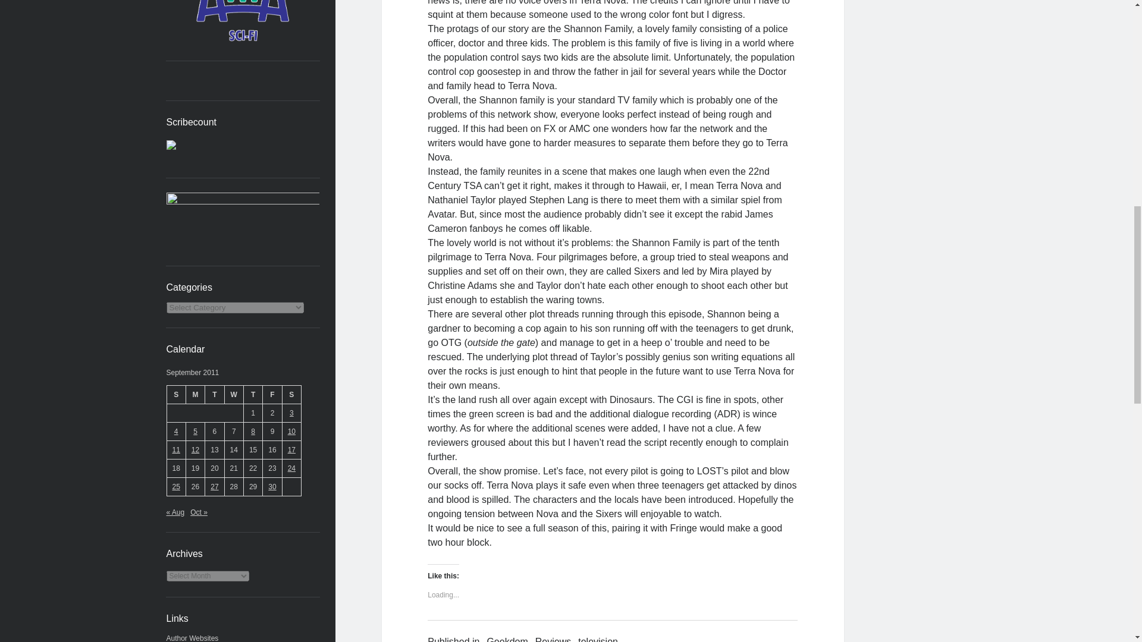 Image resolution: width=1142 pixels, height=642 pixels. I want to click on Sunday, so click(176, 395).